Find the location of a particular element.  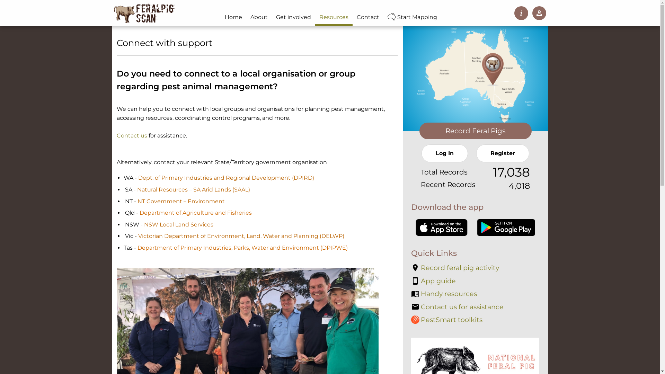

Log In is located at coordinates (445, 153).